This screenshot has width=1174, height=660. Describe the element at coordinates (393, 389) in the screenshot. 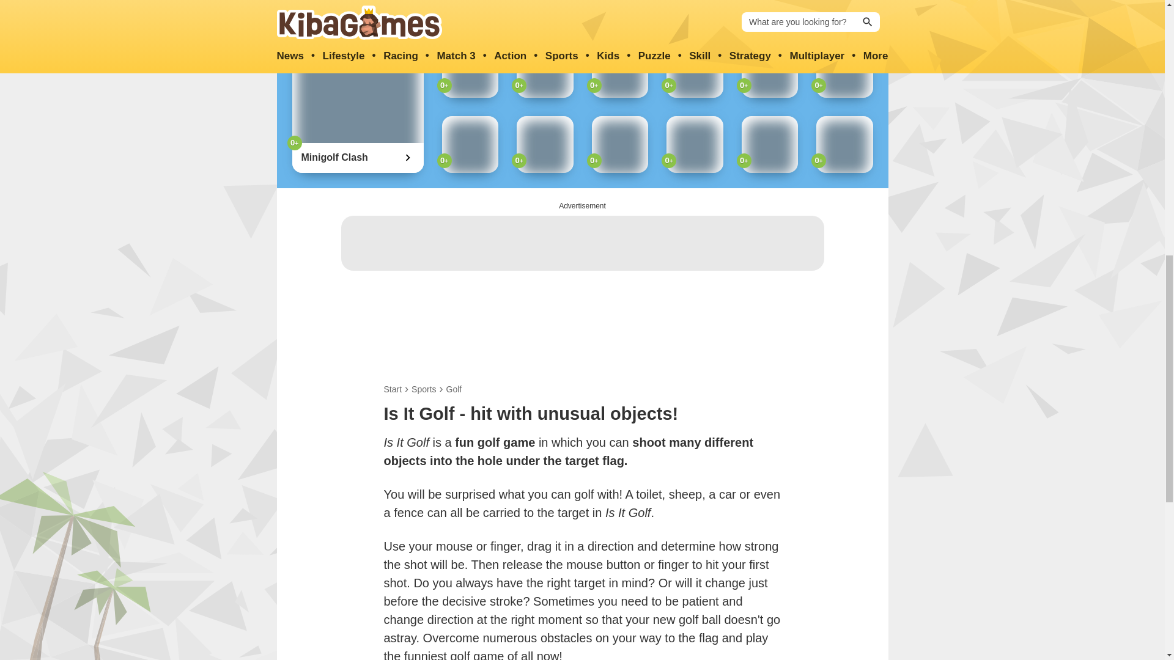

I see `Start` at that location.